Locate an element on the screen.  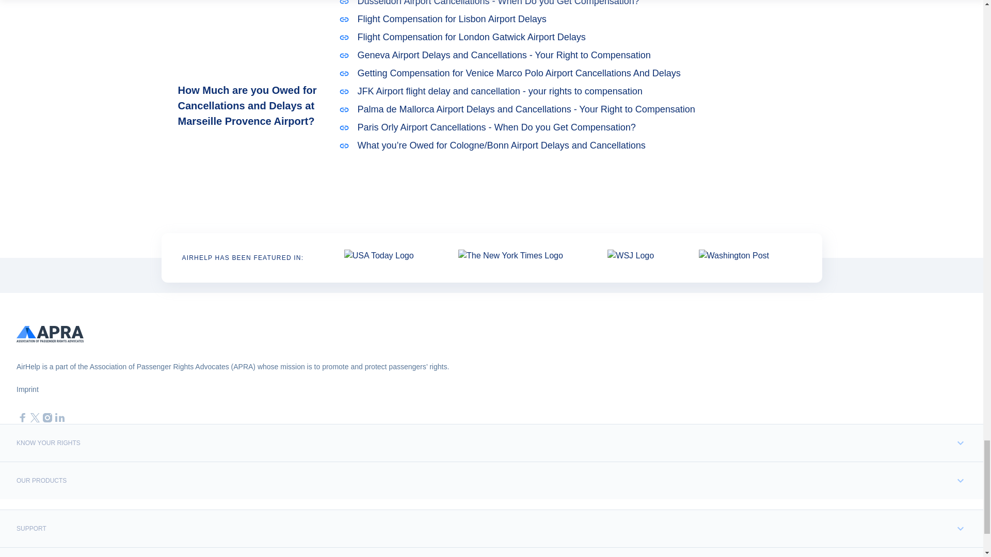
Flight Compensation for London Gatwick Airport Delays is located at coordinates (545, 37).